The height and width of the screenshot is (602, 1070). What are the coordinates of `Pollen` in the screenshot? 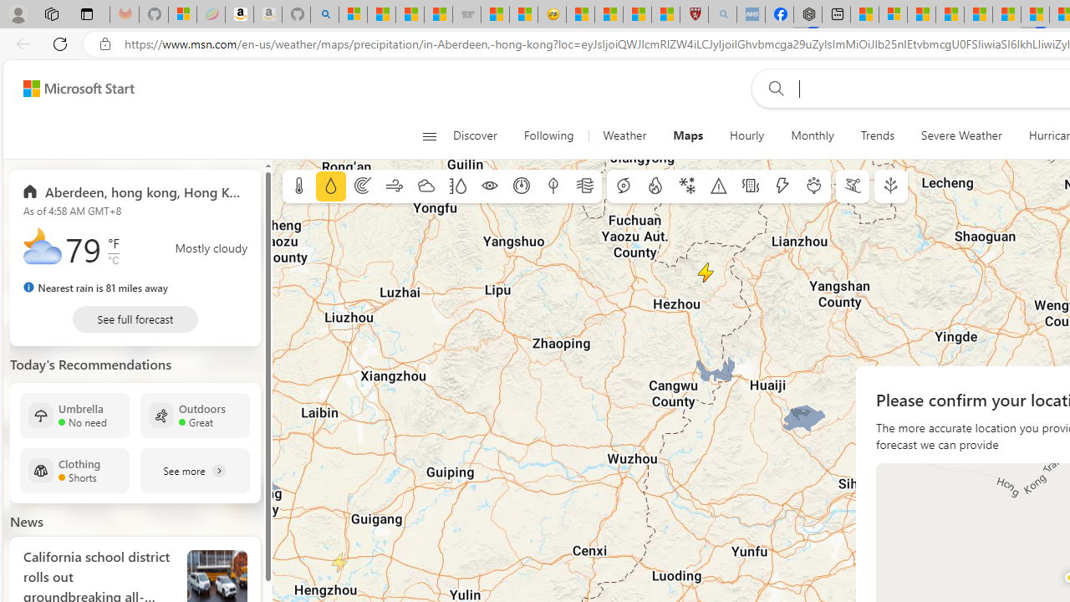 It's located at (814, 186).